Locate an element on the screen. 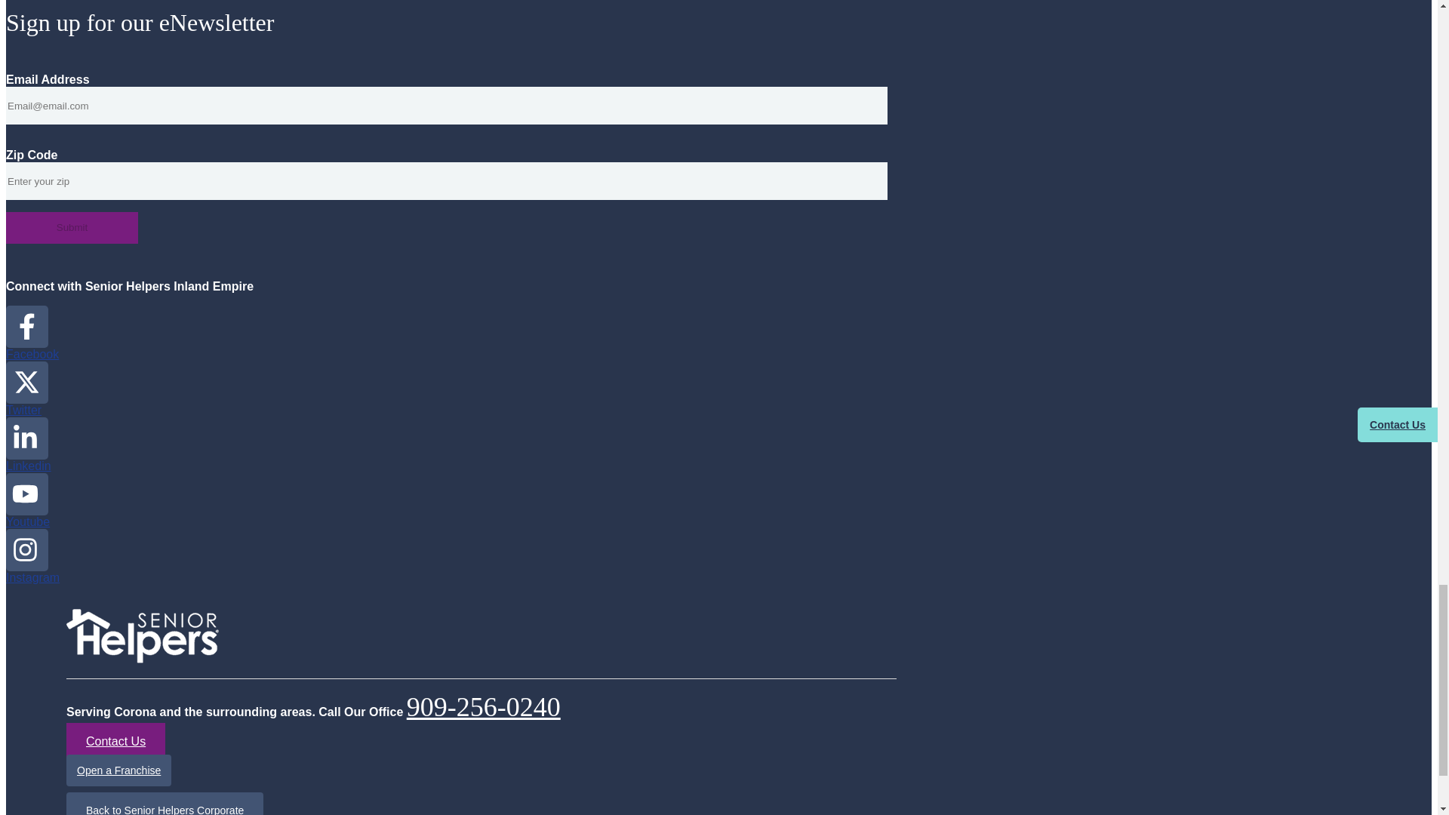  Twitter is located at coordinates (26, 389).